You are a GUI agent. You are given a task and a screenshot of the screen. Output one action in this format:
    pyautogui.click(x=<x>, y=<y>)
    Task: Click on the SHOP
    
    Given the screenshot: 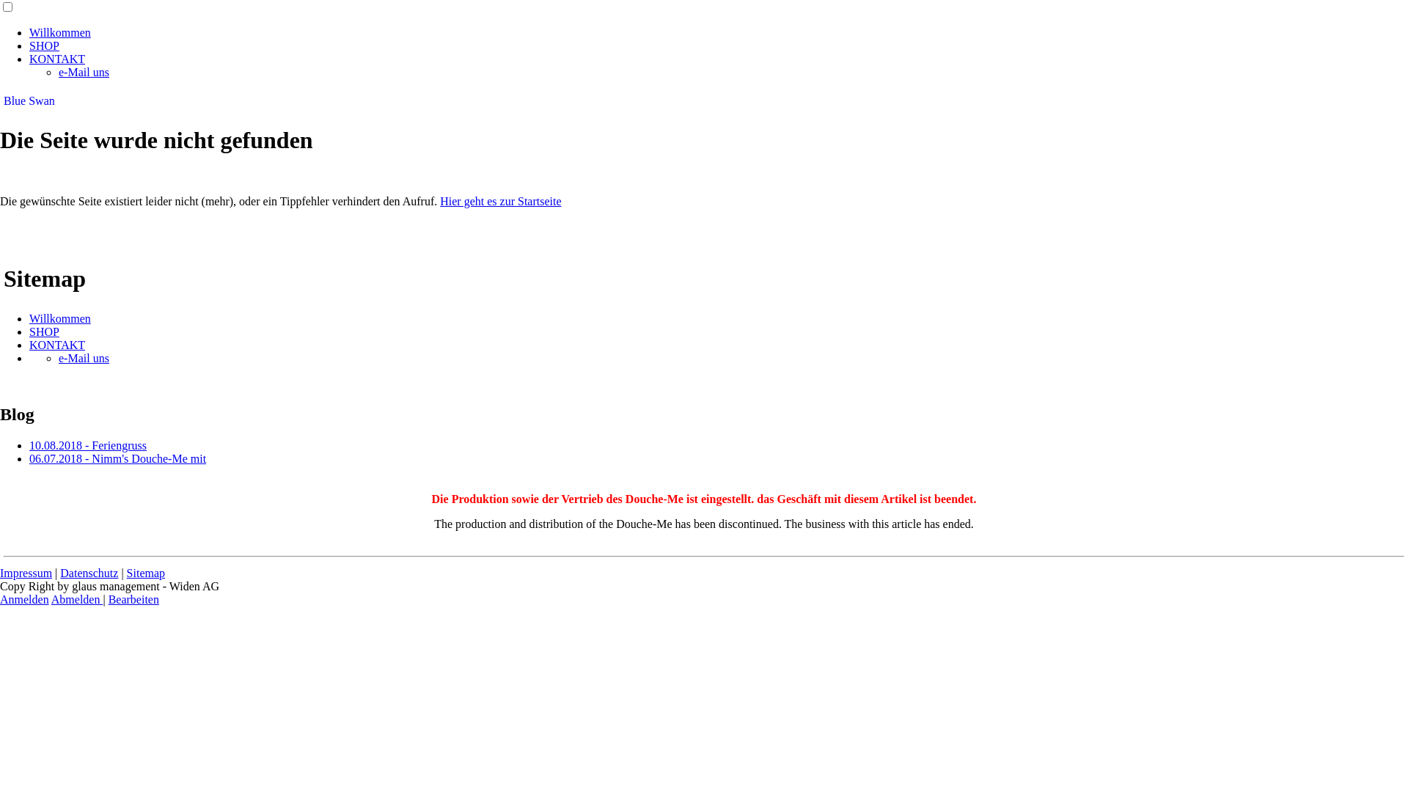 What is the action you would take?
    pyautogui.click(x=44, y=331)
    